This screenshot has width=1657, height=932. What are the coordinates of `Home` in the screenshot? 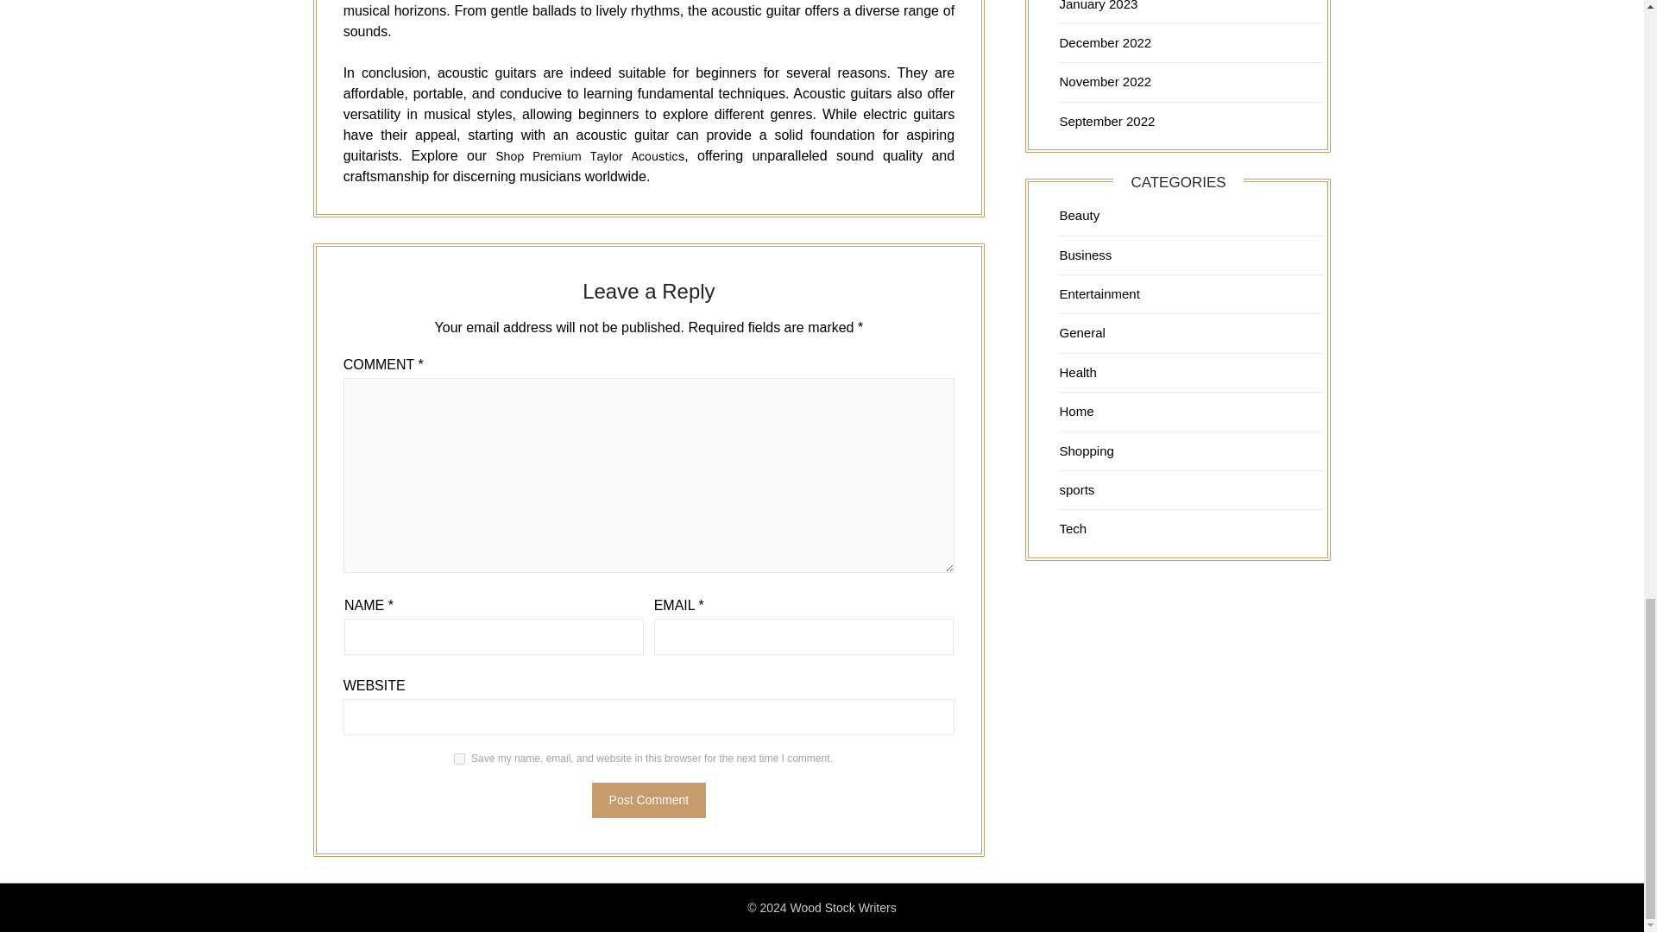 It's located at (1075, 411).